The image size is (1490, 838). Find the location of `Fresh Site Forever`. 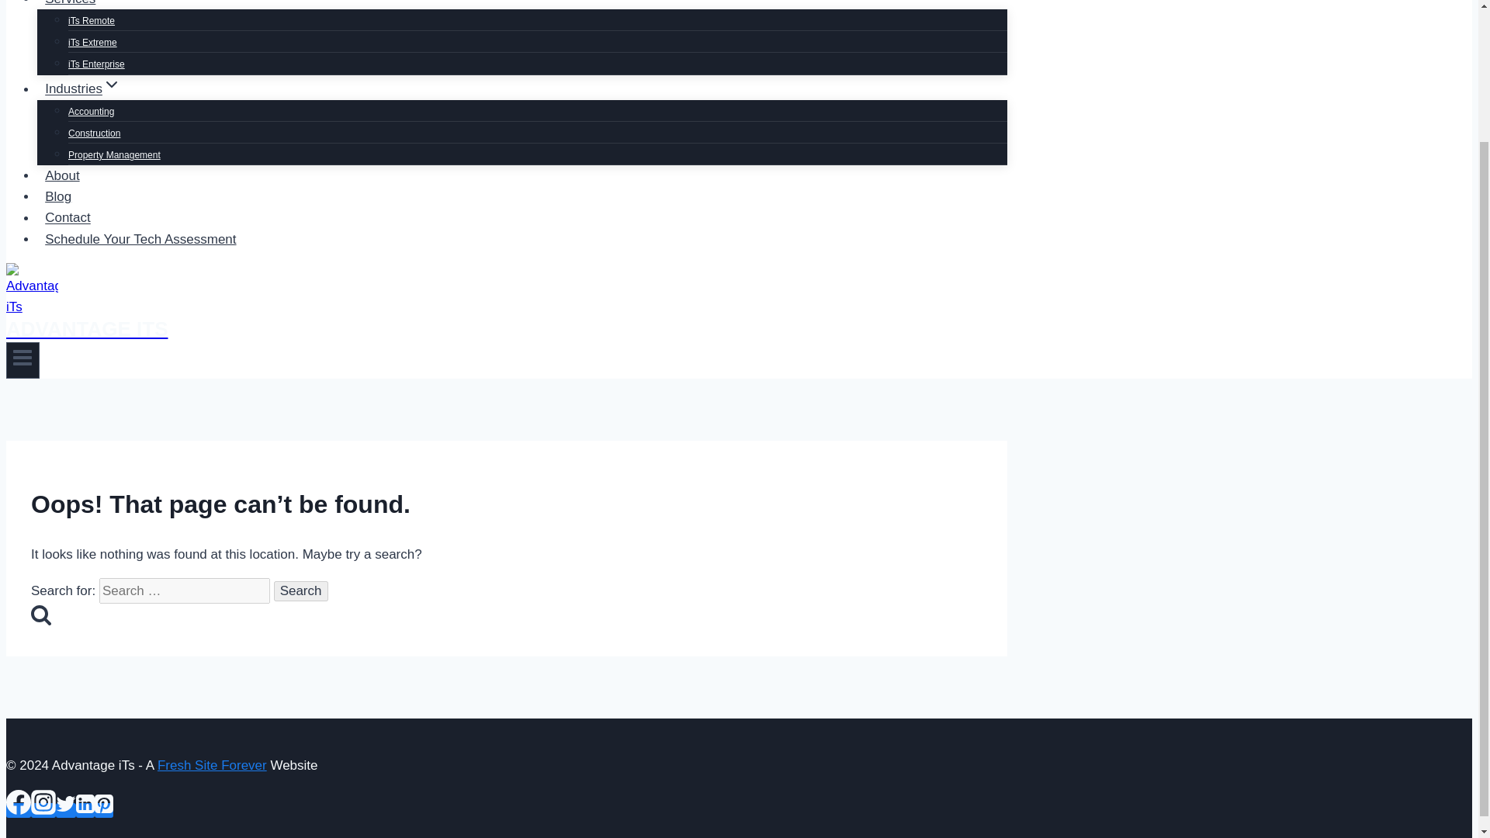

Fresh Site Forever is located at coordinates (212, 765).